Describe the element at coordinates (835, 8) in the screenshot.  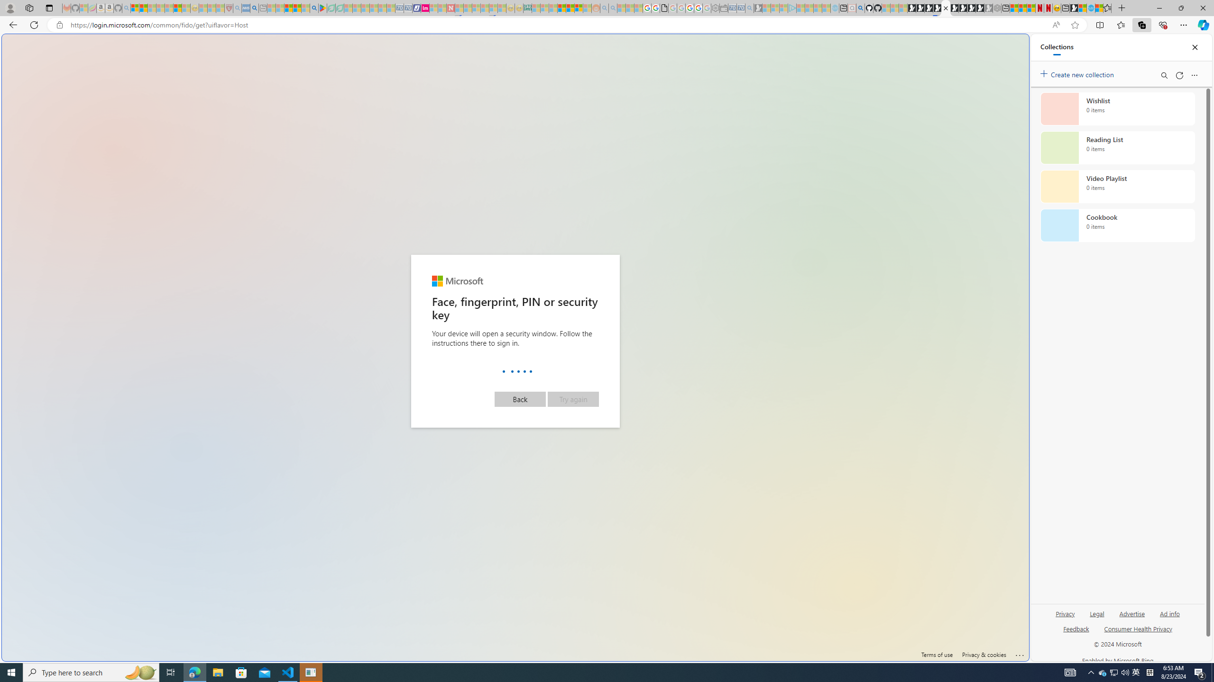
I see `Home | Sky Blue Bikes - Sky Blue Bikes - Sleeping` at that location.